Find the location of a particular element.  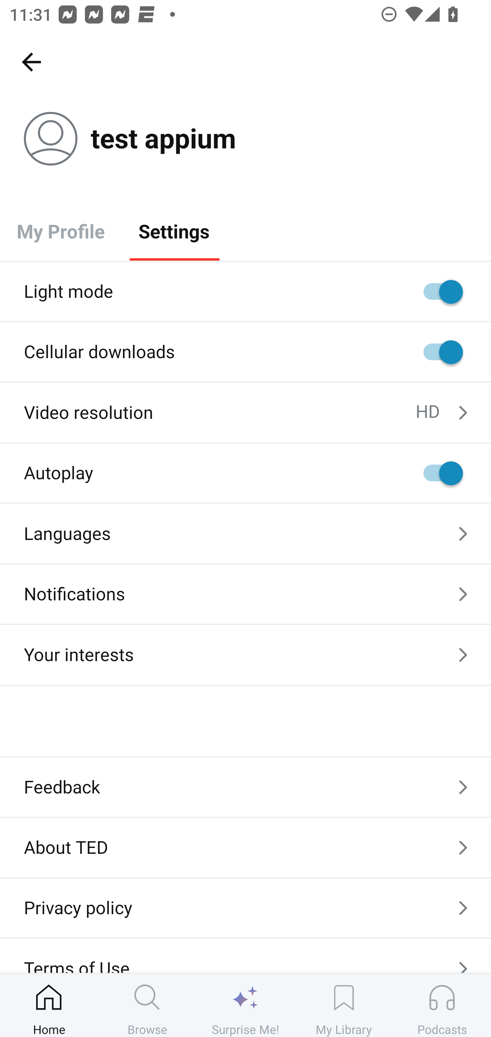

Languages is located at coordinates (245, 534).